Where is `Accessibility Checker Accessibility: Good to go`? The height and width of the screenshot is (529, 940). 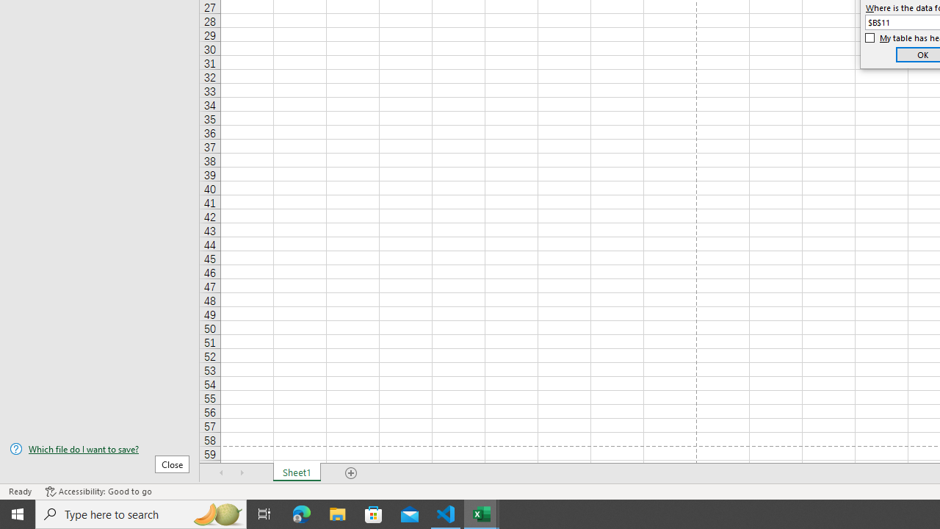
Accessibility Checker Accessibility: Good to go is located at coordinates (98, 491).